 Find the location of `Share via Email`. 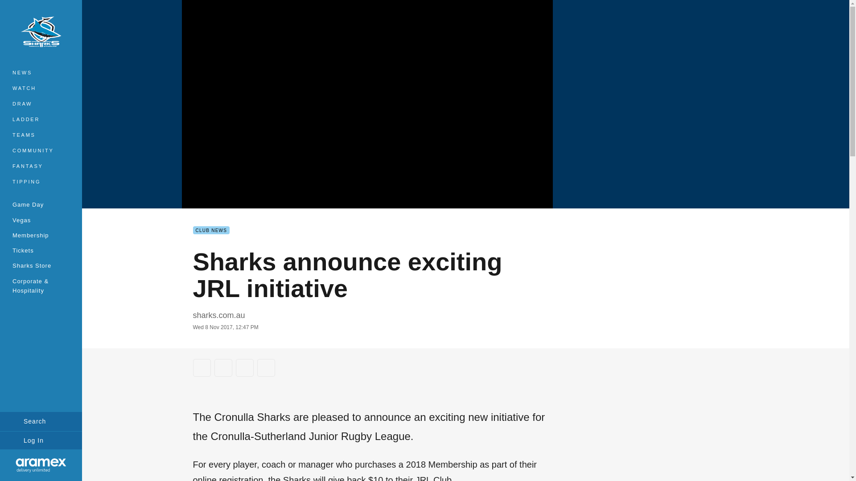

Share via Email is located at coordinates (266, 367).